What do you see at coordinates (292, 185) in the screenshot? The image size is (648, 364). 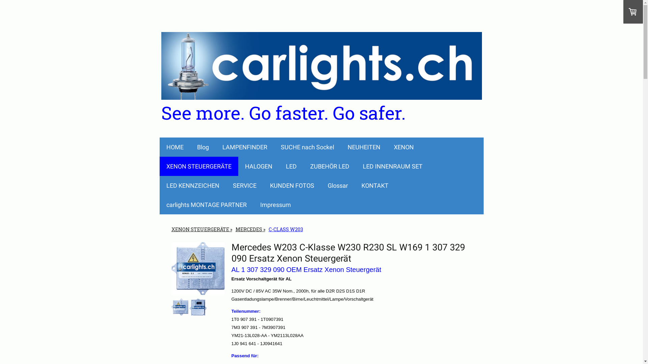 I see `KUNDEN FOTOS` at bounding box center [292, 185].